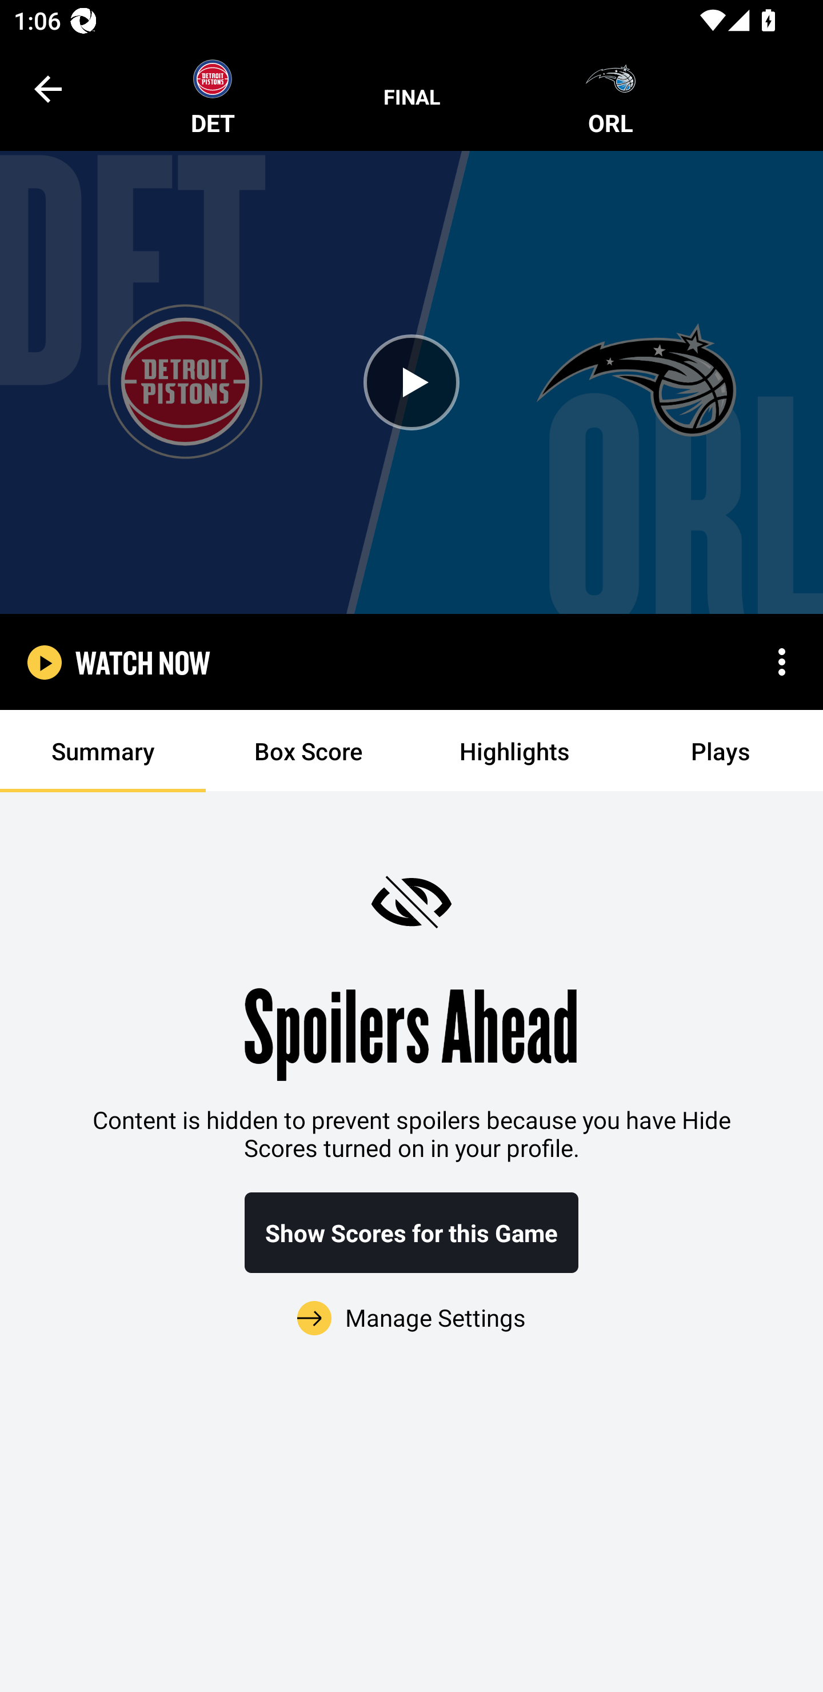  Describe the element at coordinates (48, 89) in the screenshot. I see `Navigate up` at that location.